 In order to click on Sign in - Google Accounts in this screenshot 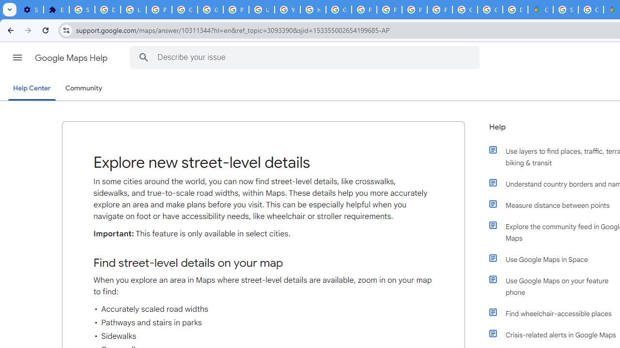, I will do `click(566, 10)`.